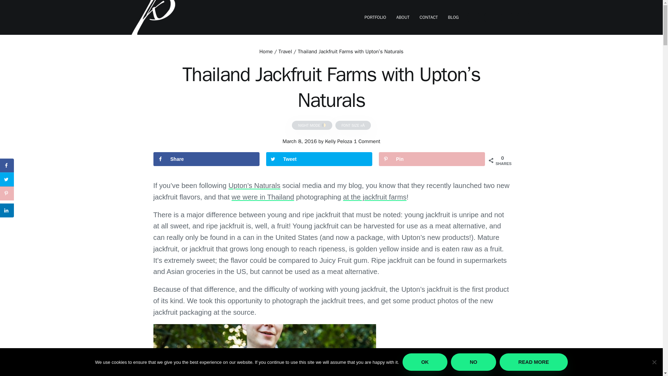 This screenshot has width=668, height=376. I want to click on Travel, so click(285, 52).